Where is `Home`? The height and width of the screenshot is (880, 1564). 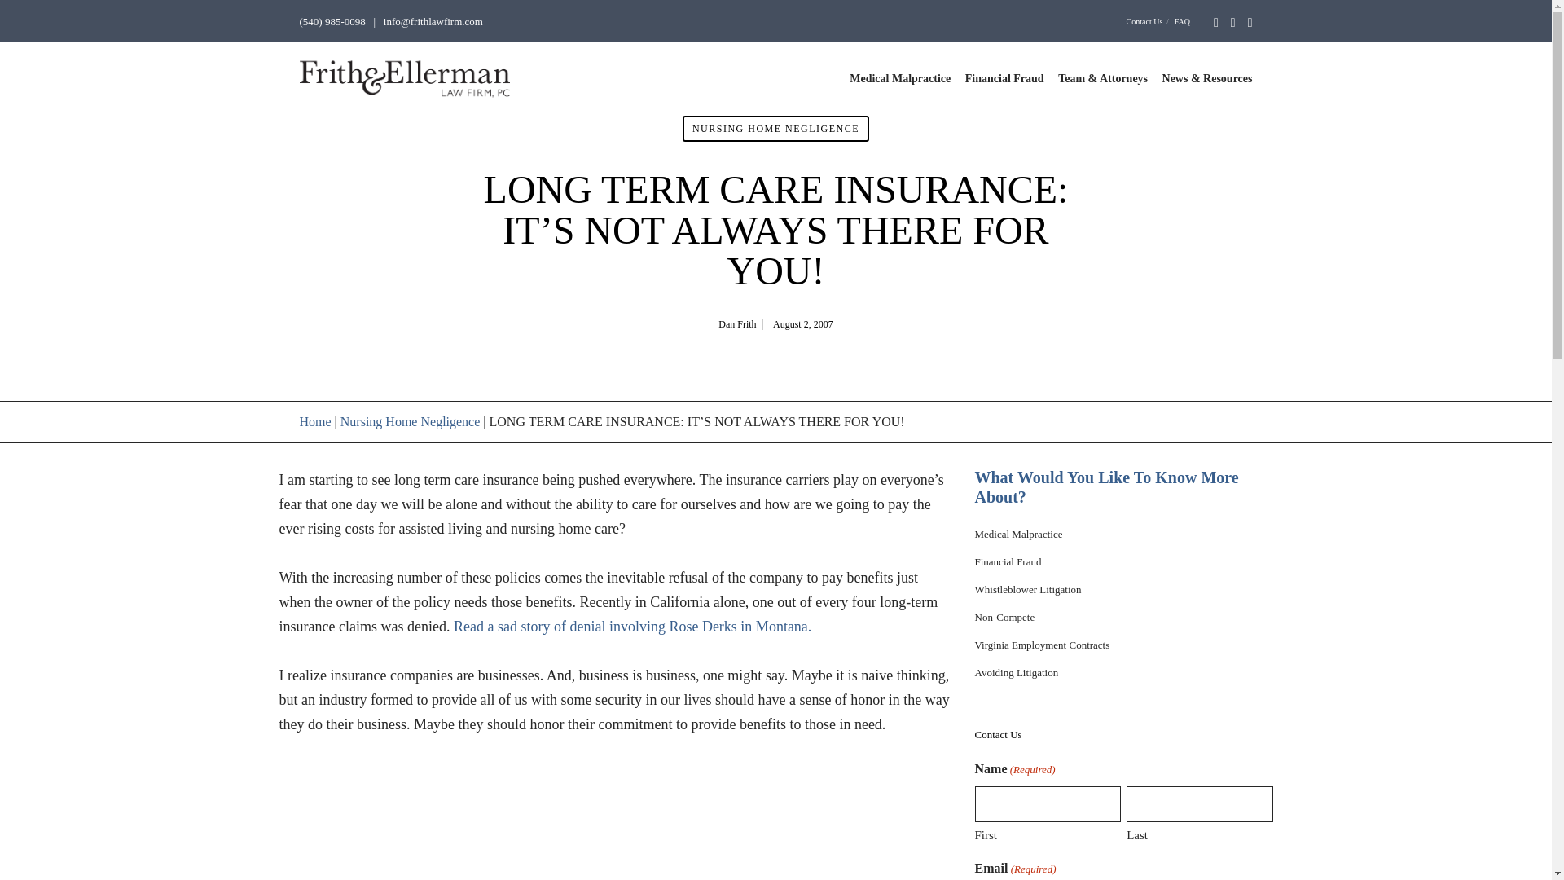 Home is located at coordinates (316, 420).